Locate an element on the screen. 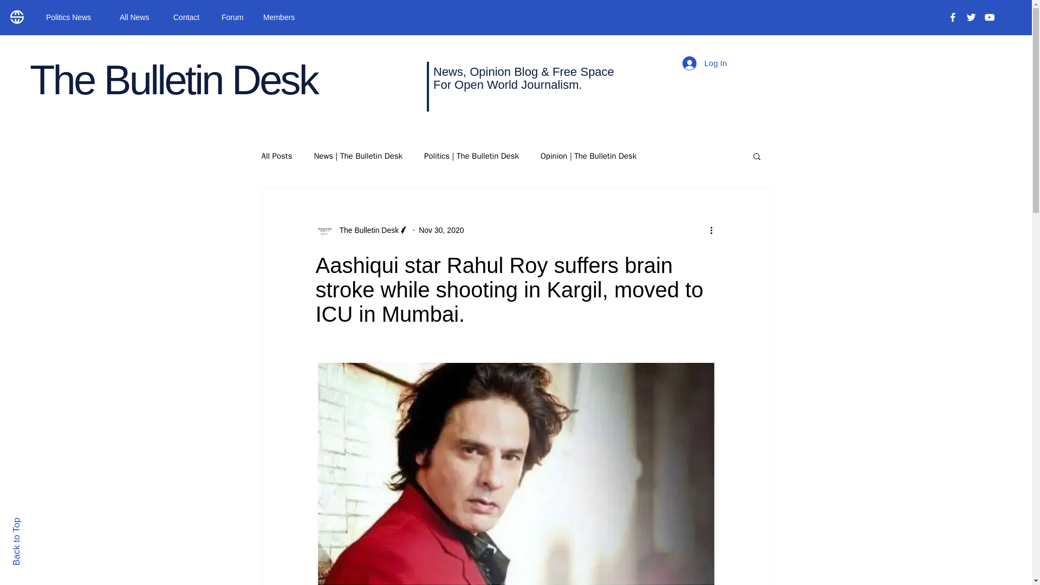 This screenshot has height=585, width=1040. Members is located at coordinates (282, 17).